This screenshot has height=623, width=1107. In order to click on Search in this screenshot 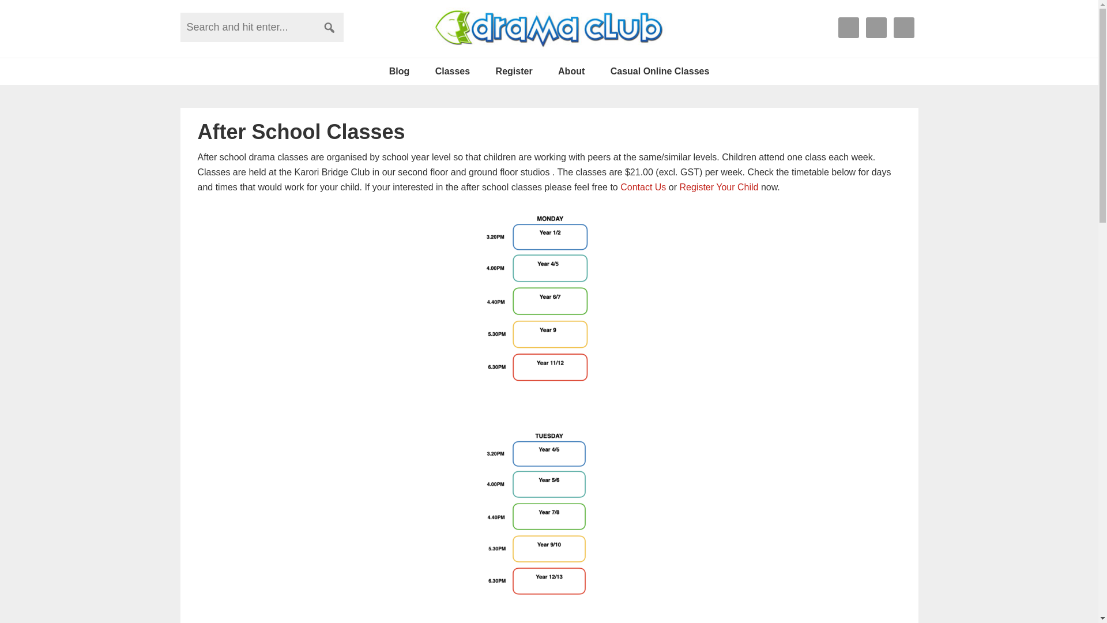, I will do `click(329, 28)`.